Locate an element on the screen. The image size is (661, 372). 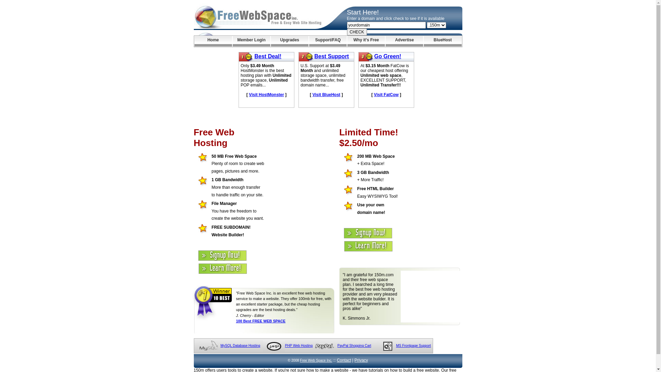
Member Login is located at coordinates (251, 41).